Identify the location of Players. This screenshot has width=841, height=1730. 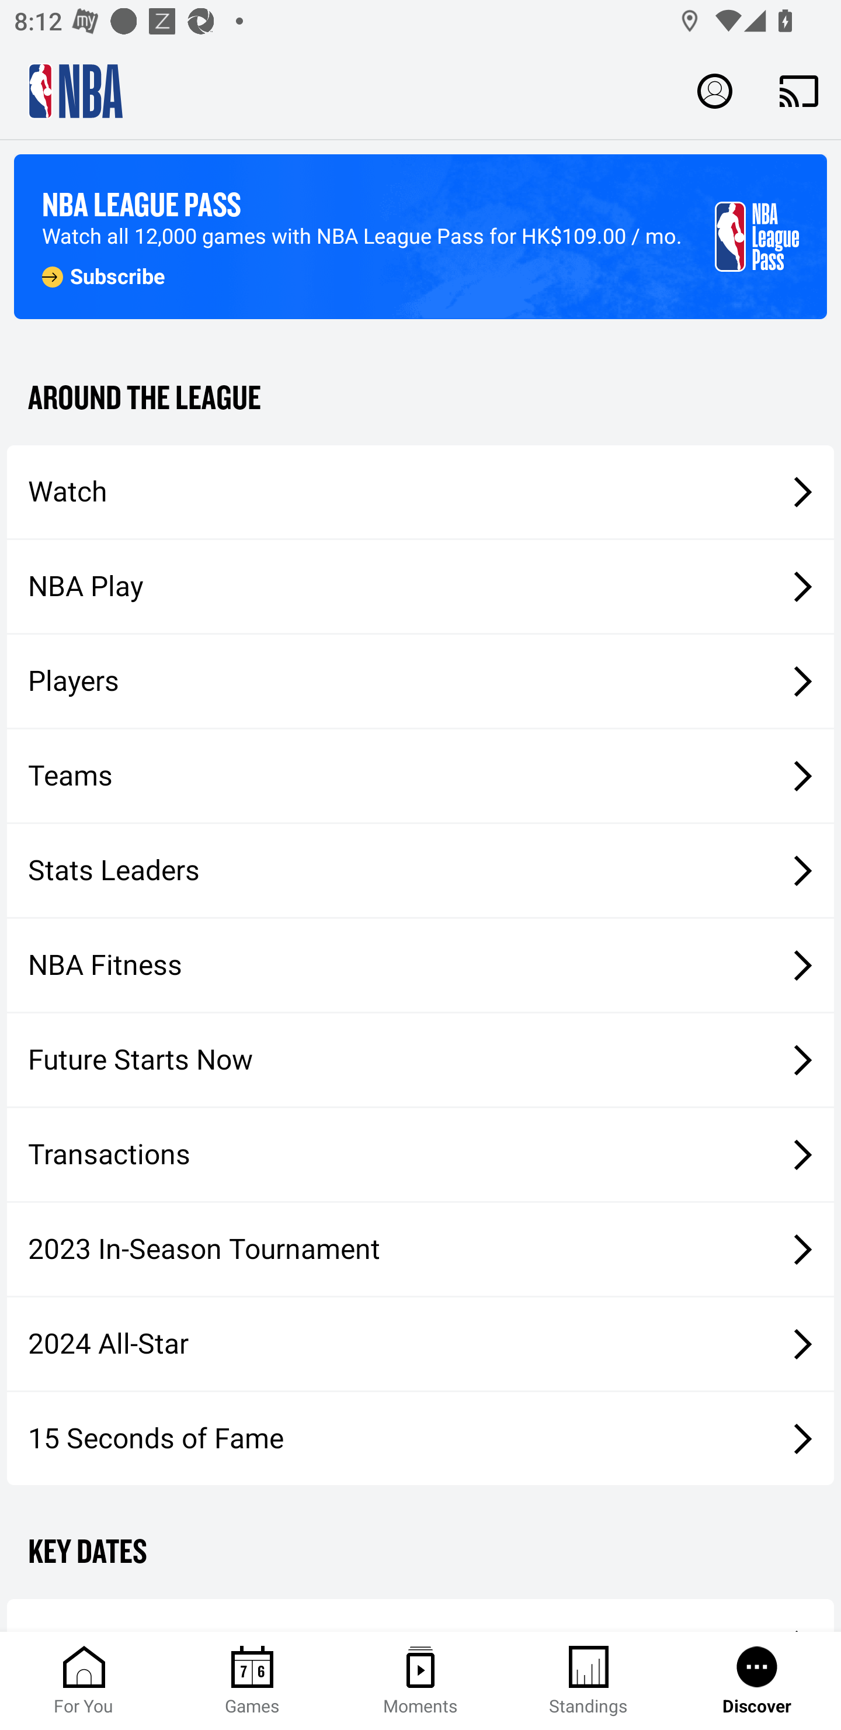
(420, 681).